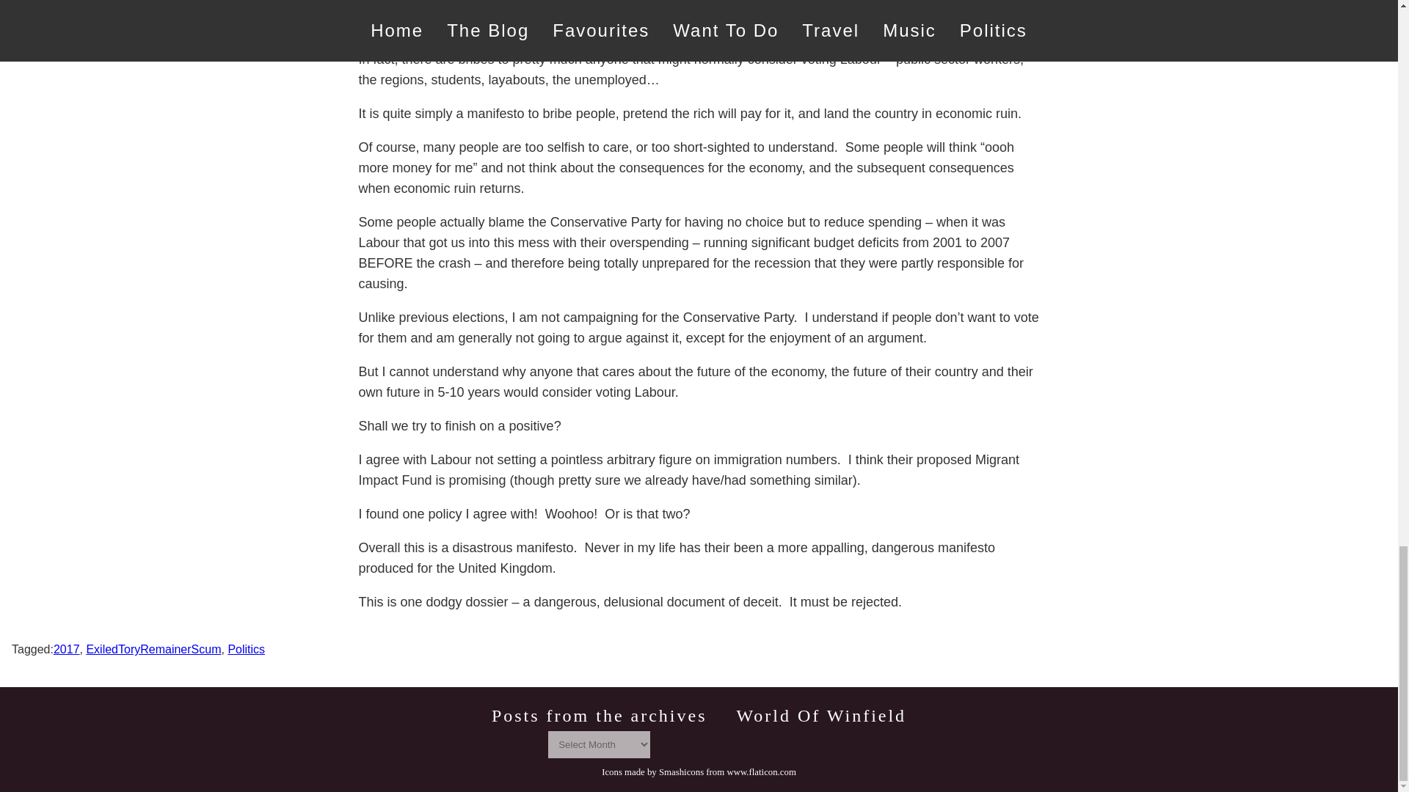  I want to click on ExiledToryRemainerScum, so click(153, 649).